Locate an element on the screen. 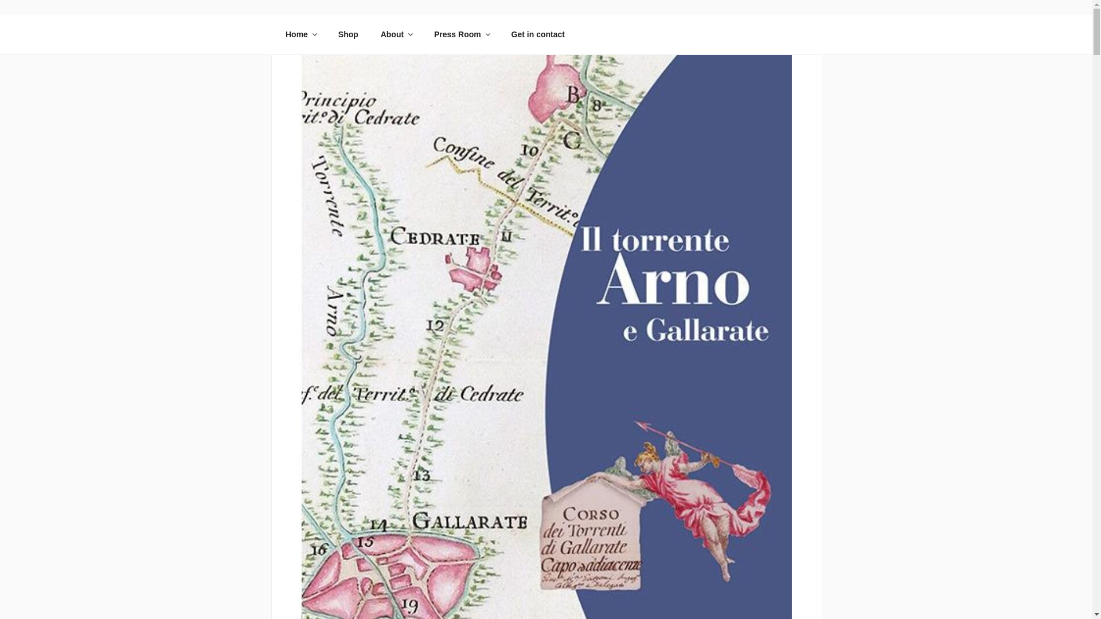 This screenshot has width=1101, height=619. About is located at coordinates (396, 34).